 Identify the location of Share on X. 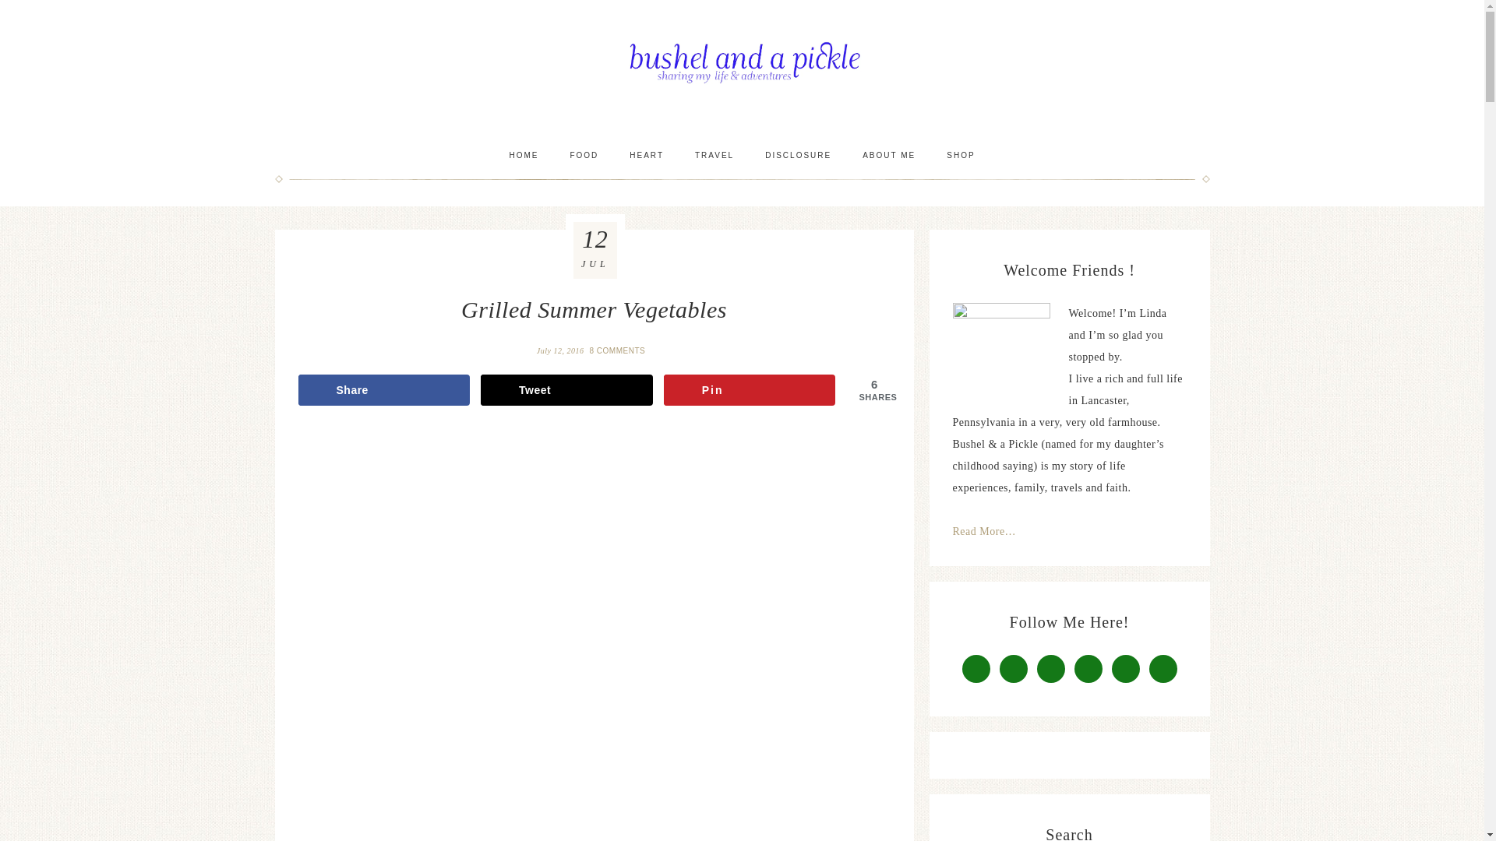
(566, 389).